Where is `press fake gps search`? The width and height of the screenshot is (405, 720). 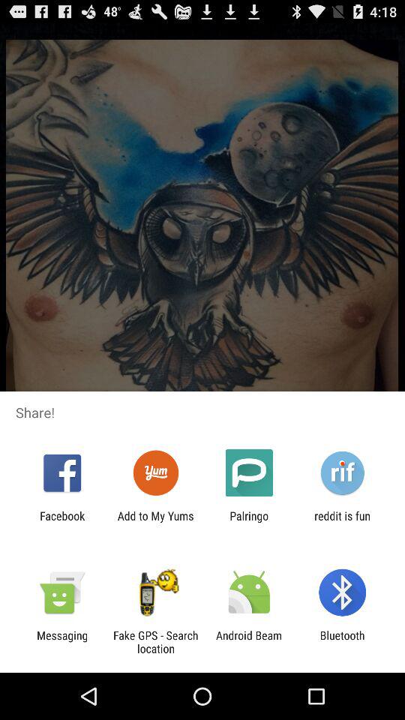
press fake gps search is located at coordinates (155, 642).